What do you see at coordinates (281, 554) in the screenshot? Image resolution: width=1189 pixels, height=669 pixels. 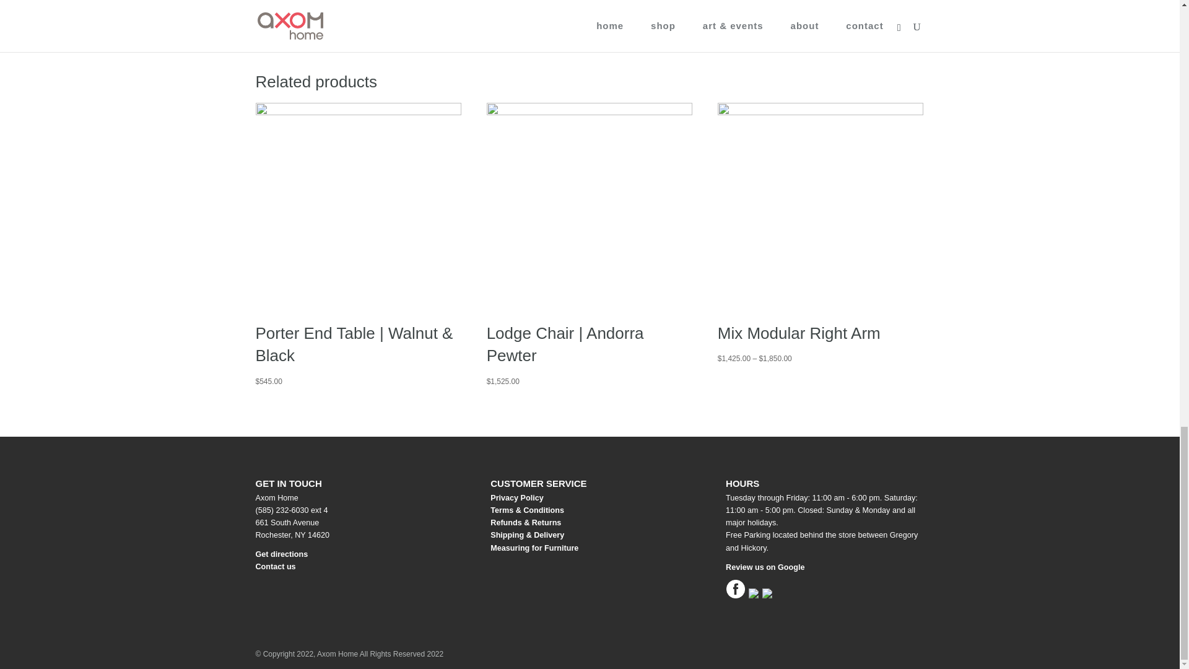 I see `Get directions` at bounding box center [281, 554].